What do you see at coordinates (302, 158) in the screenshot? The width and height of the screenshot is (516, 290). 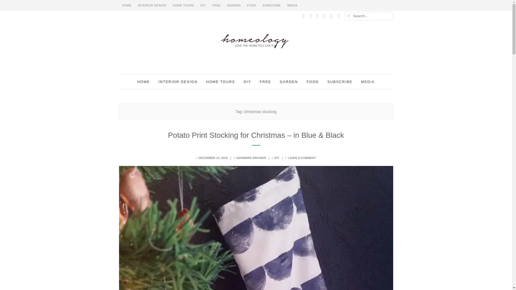 I see `LEAVE A COMMENT` at bounding box center [302, 158].